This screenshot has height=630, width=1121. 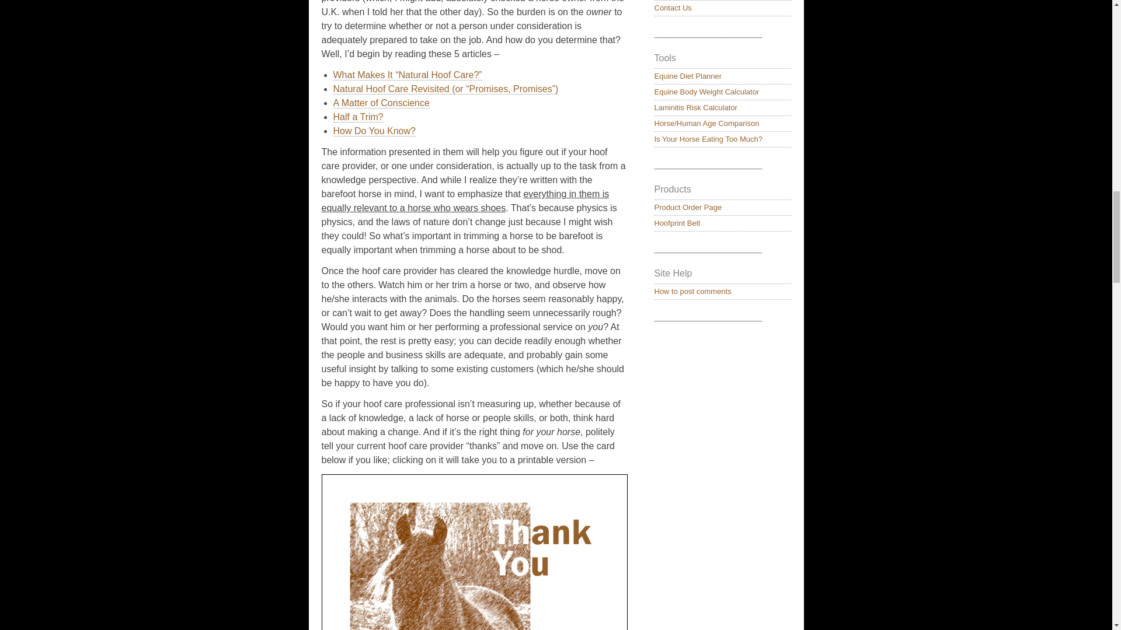 What do you see at coordinates (381, 103) in the screenshot?
I see `A Matter of Conscience` at bounding box center [381, 103].